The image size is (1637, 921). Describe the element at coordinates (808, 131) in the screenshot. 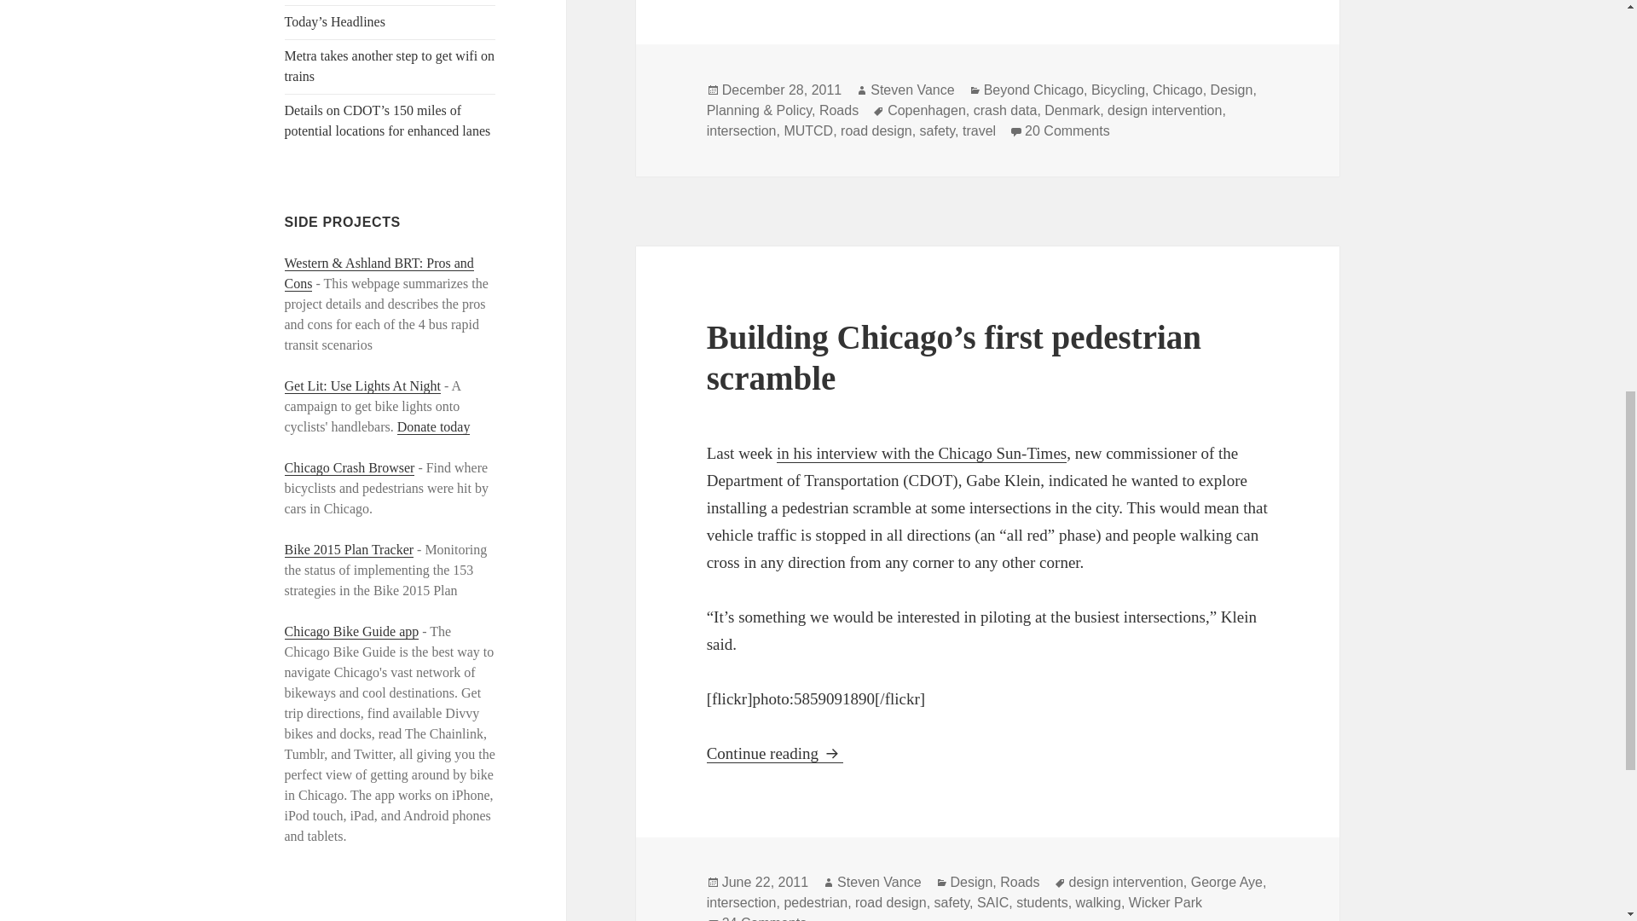

I see `MUTCD` at that location.